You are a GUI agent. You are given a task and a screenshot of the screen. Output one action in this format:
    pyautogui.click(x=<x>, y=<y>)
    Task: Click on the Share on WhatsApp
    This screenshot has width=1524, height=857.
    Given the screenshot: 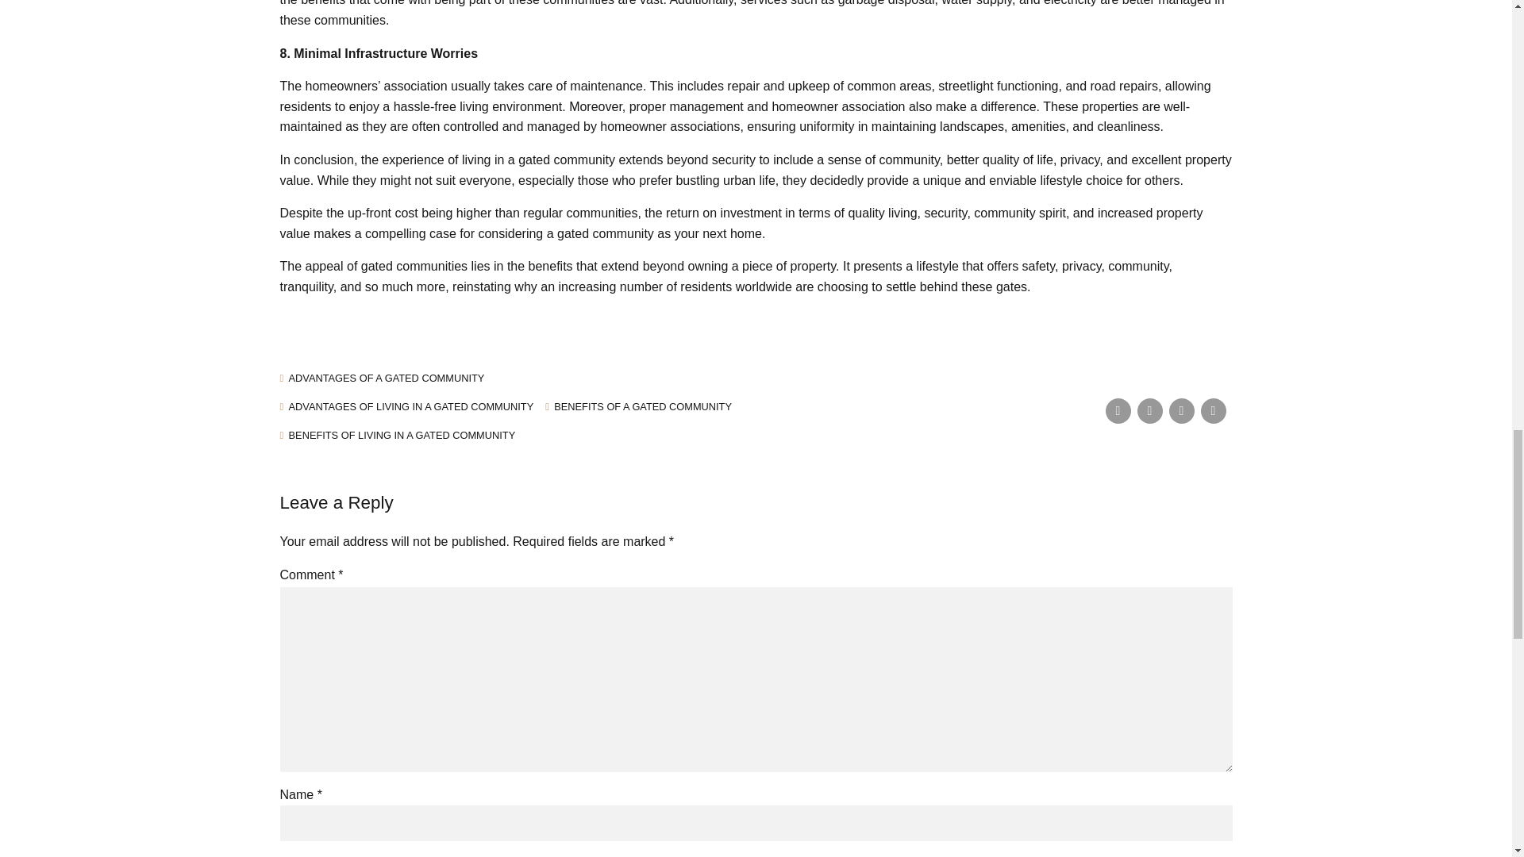 What is the action you would take?
    pyautogui.click(x=1213, y=411)
    